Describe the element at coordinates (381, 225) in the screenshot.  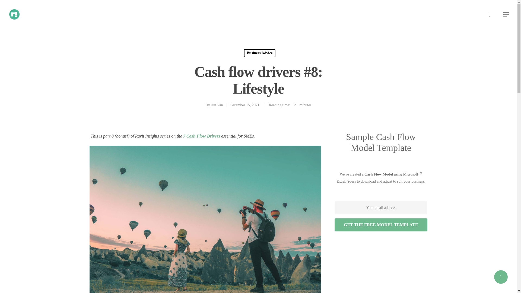
I see `Get the Free Model Template` at that location.